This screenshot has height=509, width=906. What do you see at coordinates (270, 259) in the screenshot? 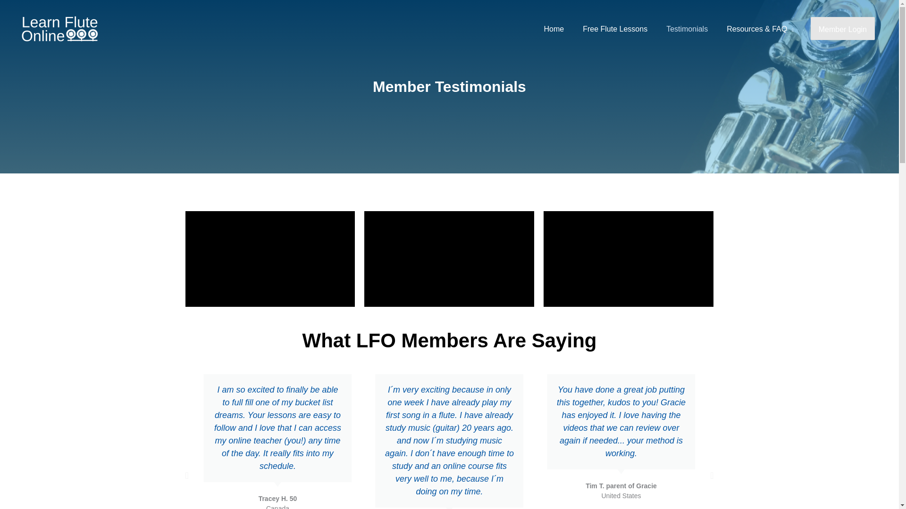
I see `vimeo Video Player` at bounding box center [270, 259].